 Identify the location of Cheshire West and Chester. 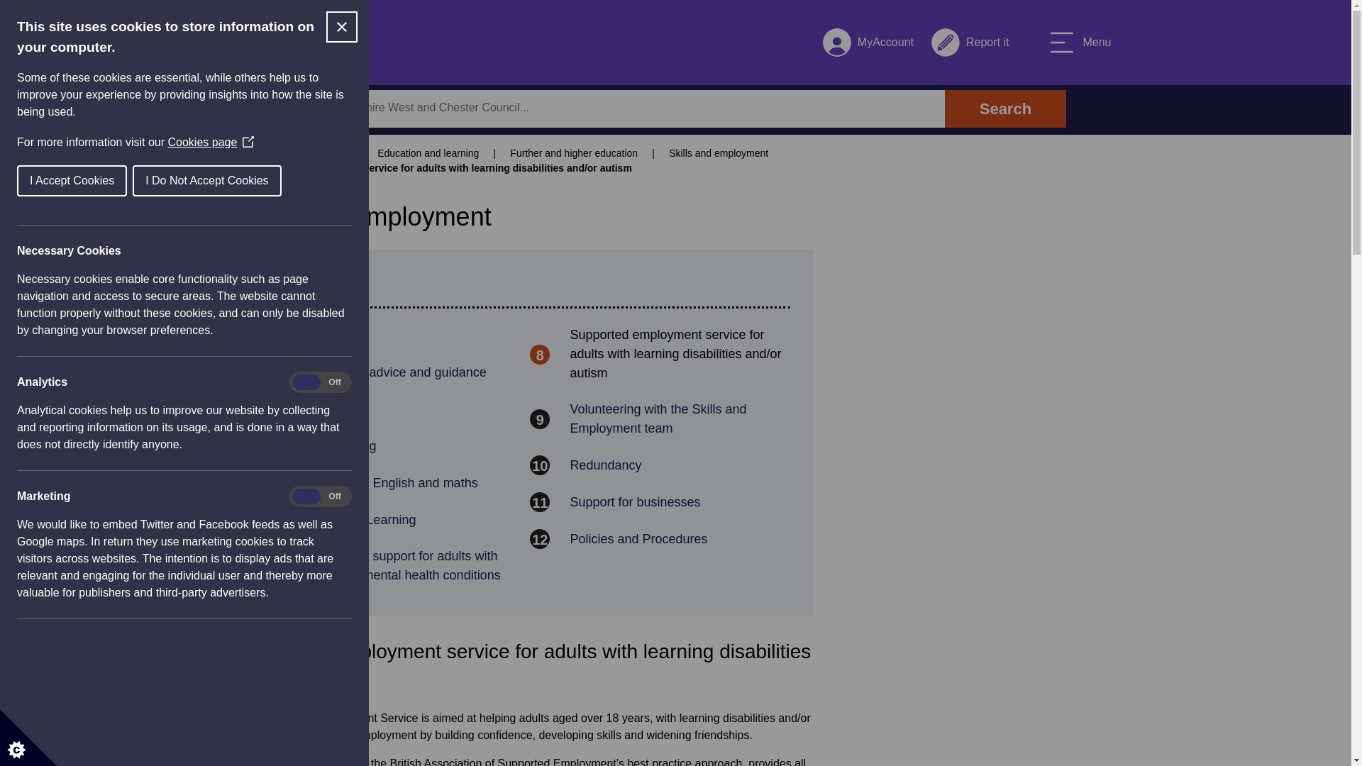
(660, 539).